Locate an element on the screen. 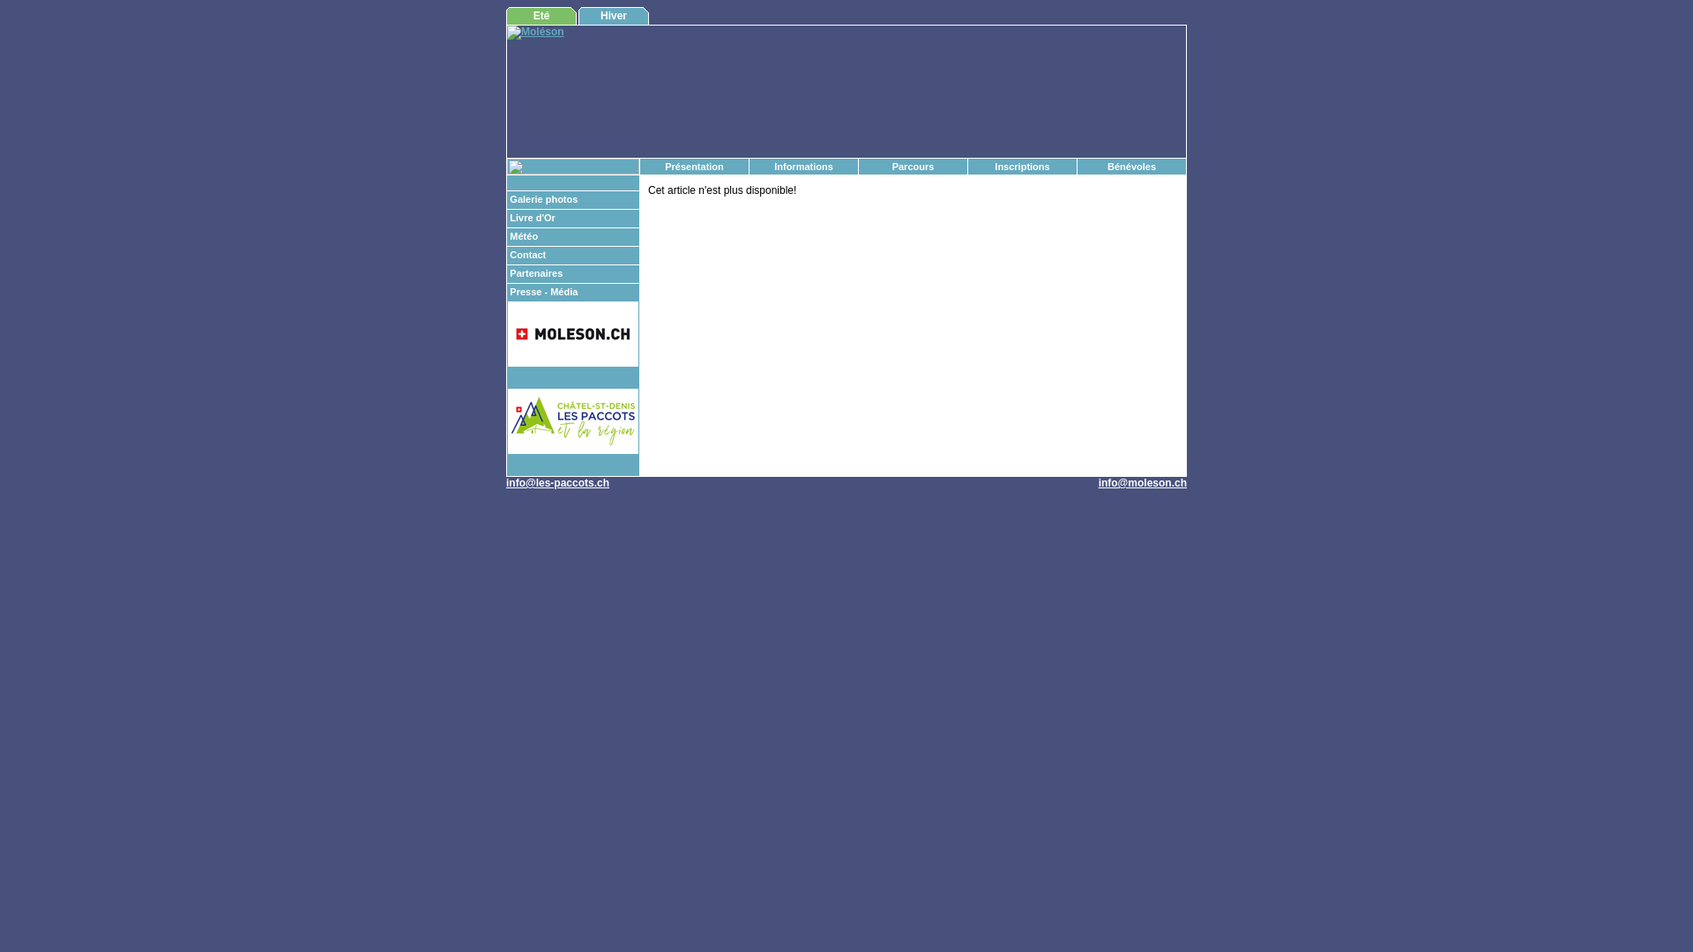 Image resolution: width=1693 pixels, height=952 pixels. info@les-paccots.ch is located at coordinates (557, 483).